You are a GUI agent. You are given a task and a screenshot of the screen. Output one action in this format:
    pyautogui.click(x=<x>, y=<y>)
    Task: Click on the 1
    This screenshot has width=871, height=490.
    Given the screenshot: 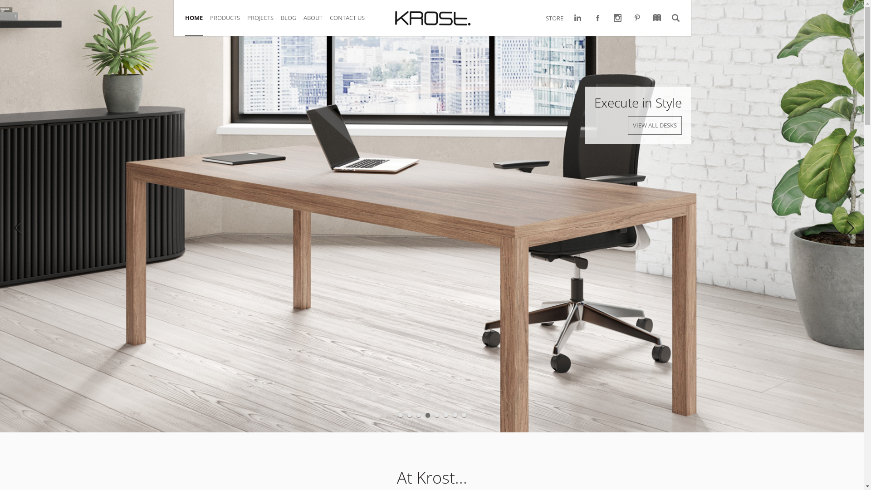 What is the action you would take?
    pyautogui.click(x=401, y=415)
    